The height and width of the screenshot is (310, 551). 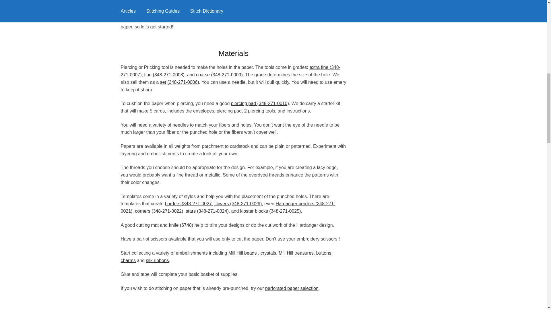 I want to click on perforated paper selection, so click(x=292, y=288).